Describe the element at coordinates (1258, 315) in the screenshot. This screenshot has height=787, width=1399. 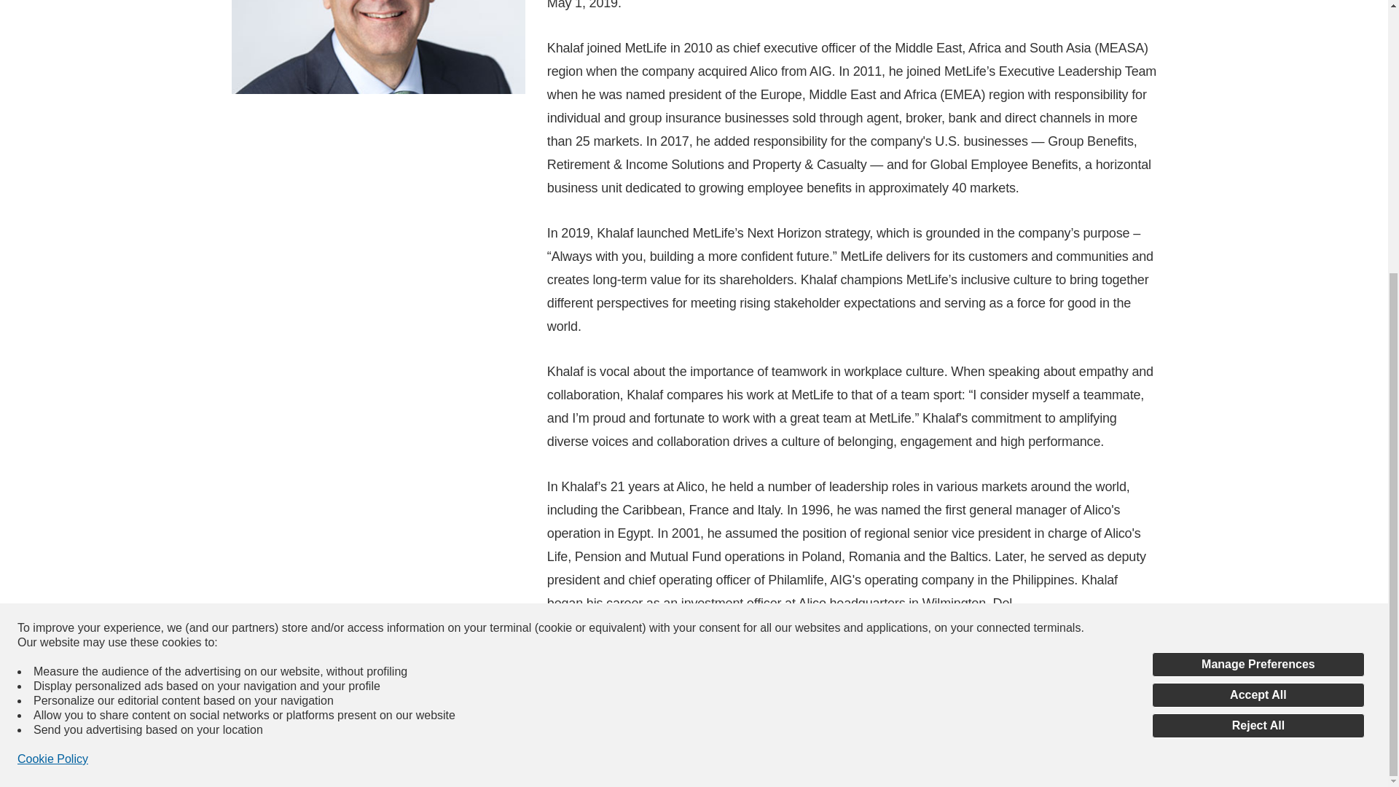
I see `Reject All` at that location.